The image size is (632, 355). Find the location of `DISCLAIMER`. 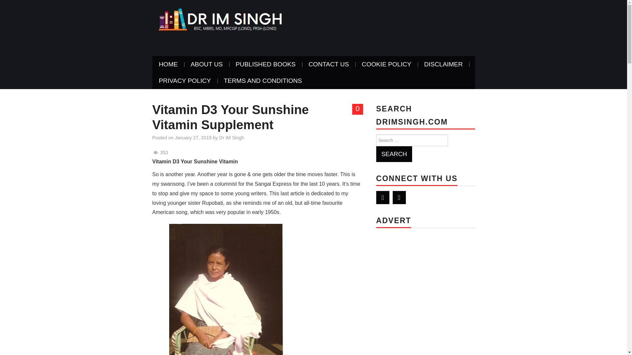

DISCLAIMER is located at coordinates (443, 64).